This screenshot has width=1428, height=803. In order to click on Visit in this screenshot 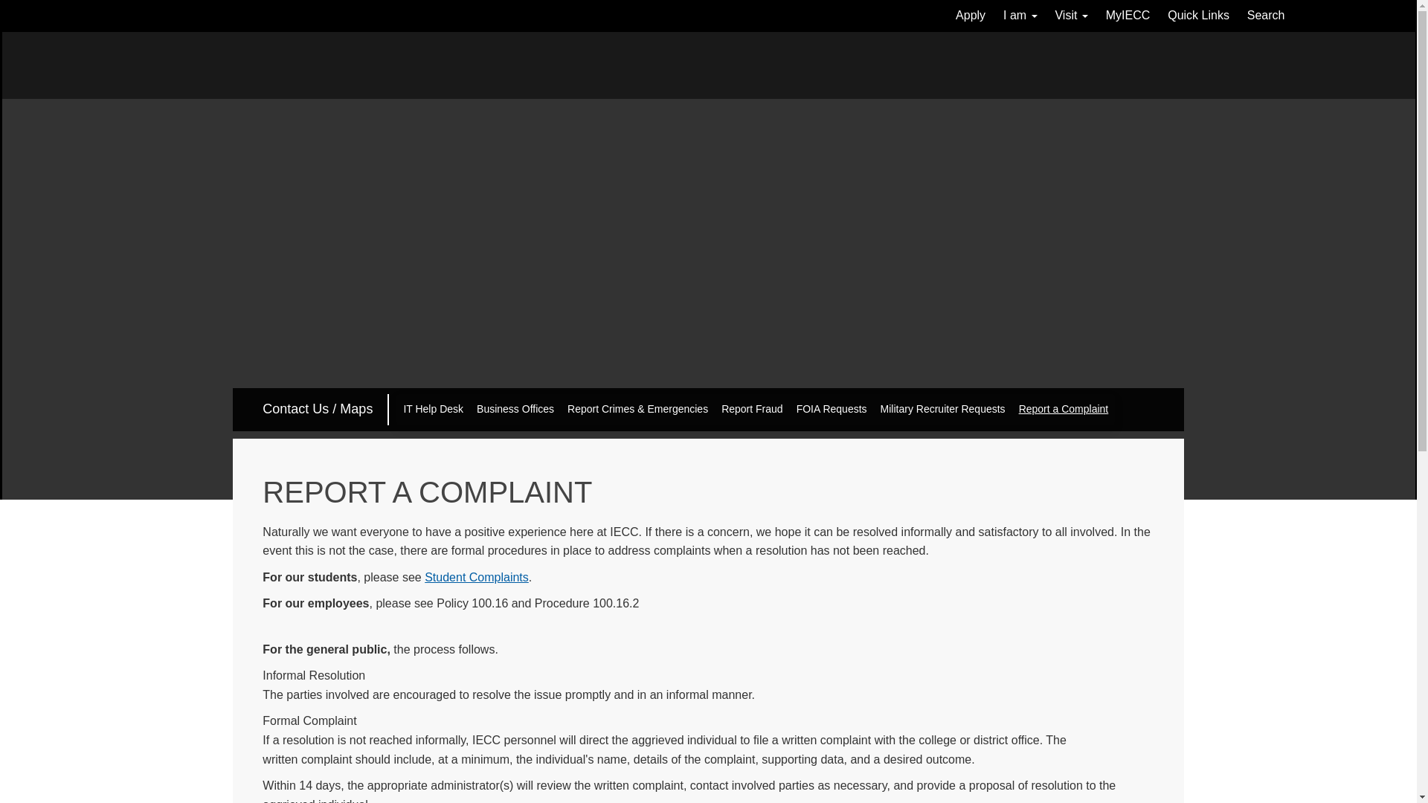, I will do `click(1071, 16)`.